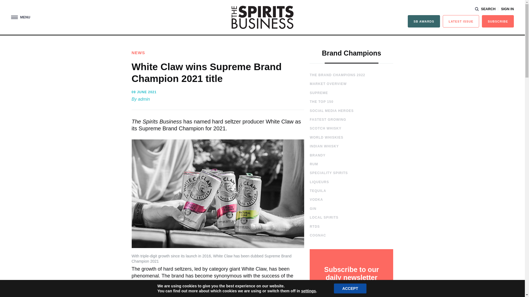  I want to click on SIGN IN, so click(507, 9).